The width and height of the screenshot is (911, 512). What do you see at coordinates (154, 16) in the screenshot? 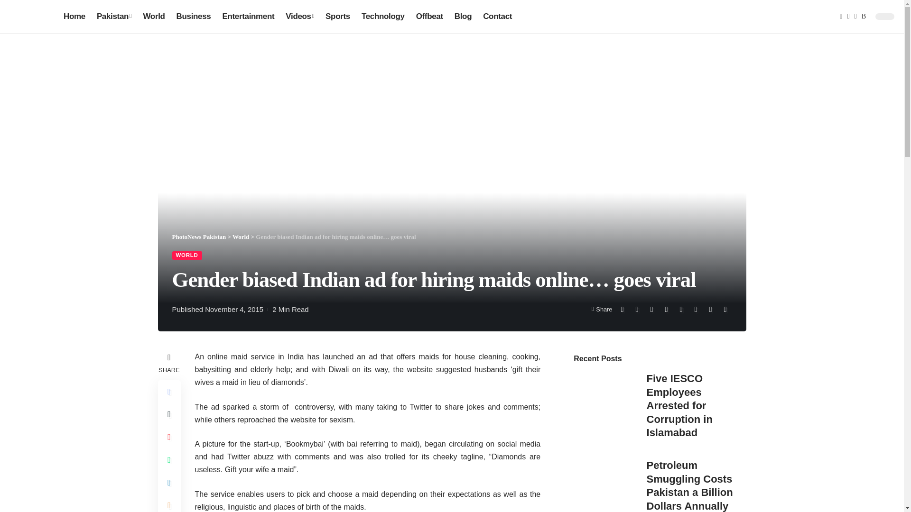
I see `World` at bounding box center [154, 16].